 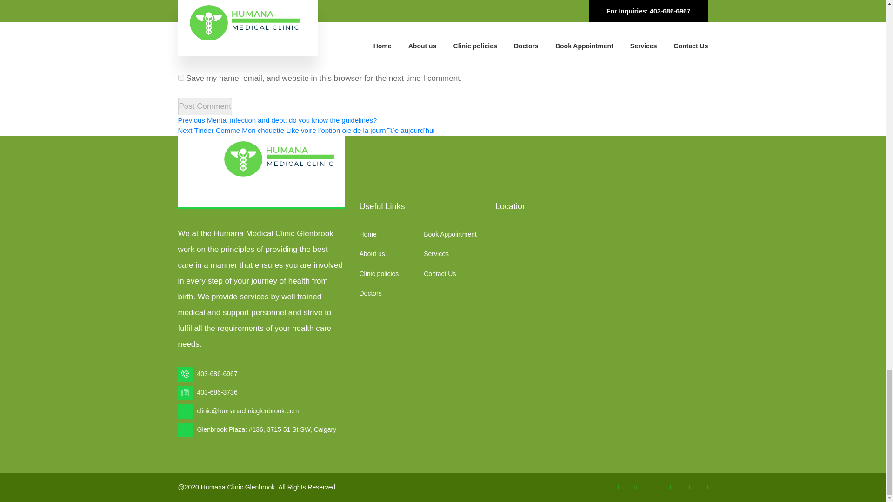 I want to click on Book Appointment, so click(x=450, y=234).